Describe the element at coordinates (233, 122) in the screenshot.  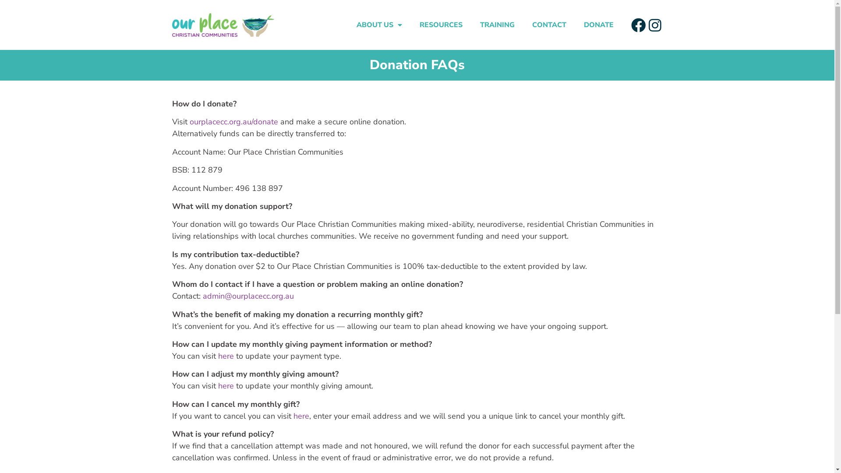
I see `ourplacecc.org.au/donate` at that location.